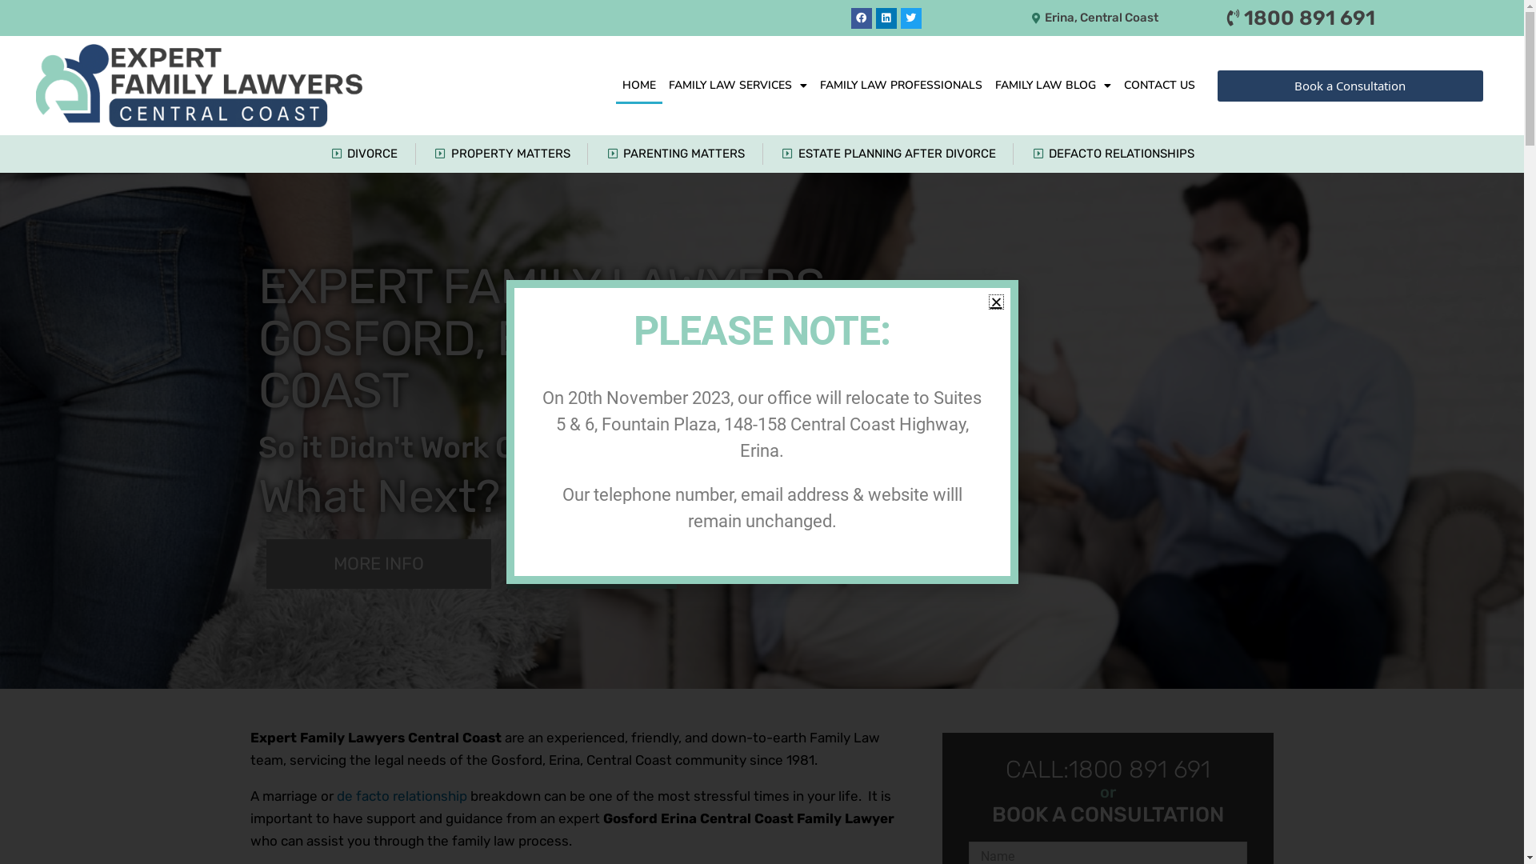  I want to click on de facto relationship, so click(402, 795).